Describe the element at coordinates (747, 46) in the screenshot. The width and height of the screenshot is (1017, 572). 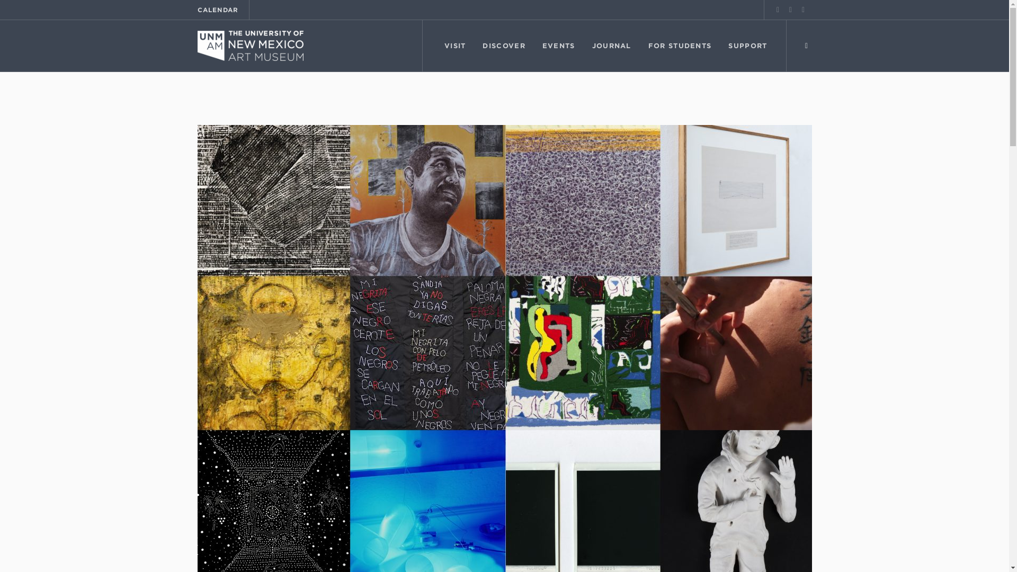
I see `SUPPORT` at that location.